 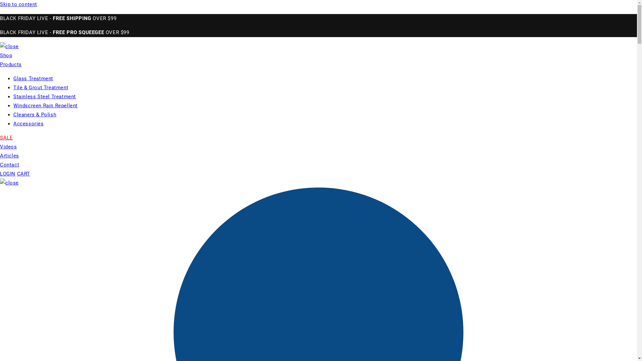 I want to click on Skip to content, so click(x=318, y=5).